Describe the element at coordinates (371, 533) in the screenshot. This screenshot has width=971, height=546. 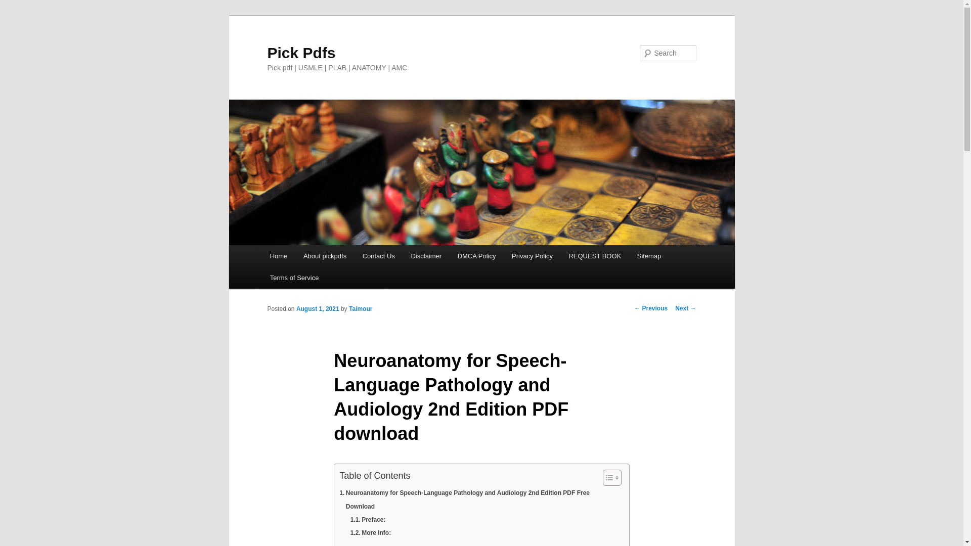
I see `More Info:` at that location.